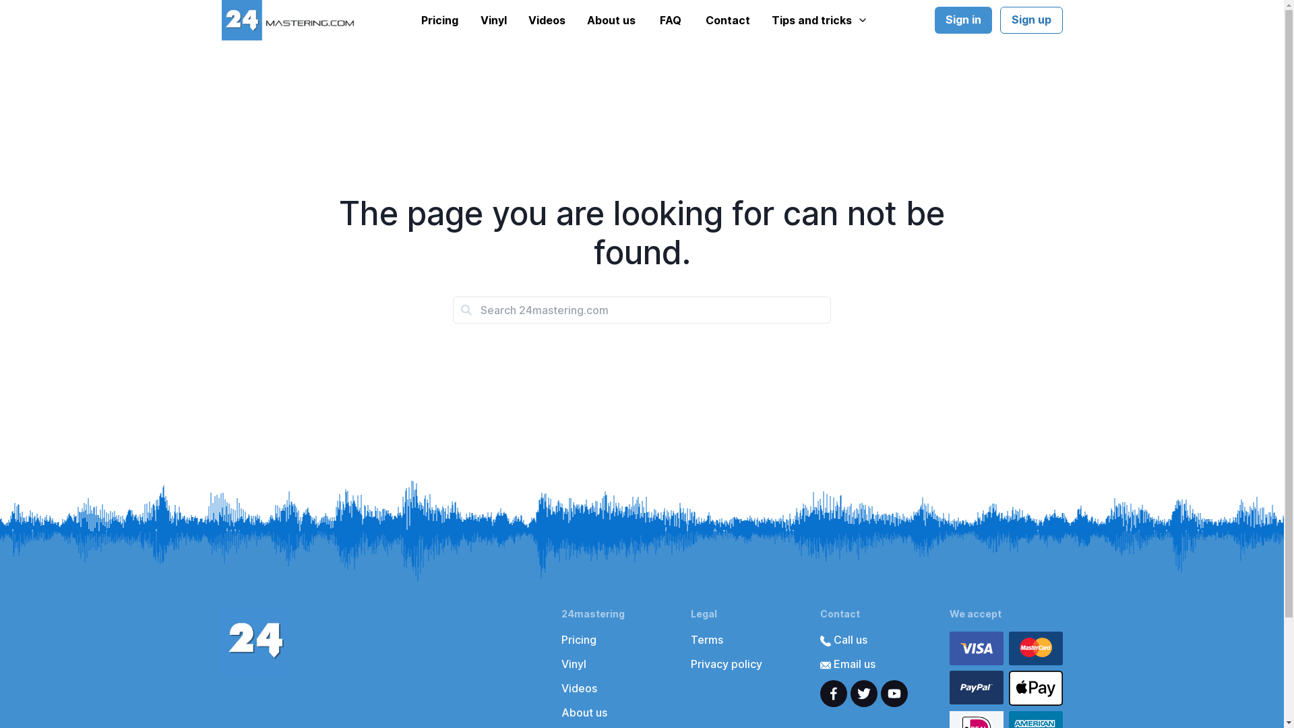 This screenshot has height=728, width=1294. I want to click on Email us, so click(847, 664).